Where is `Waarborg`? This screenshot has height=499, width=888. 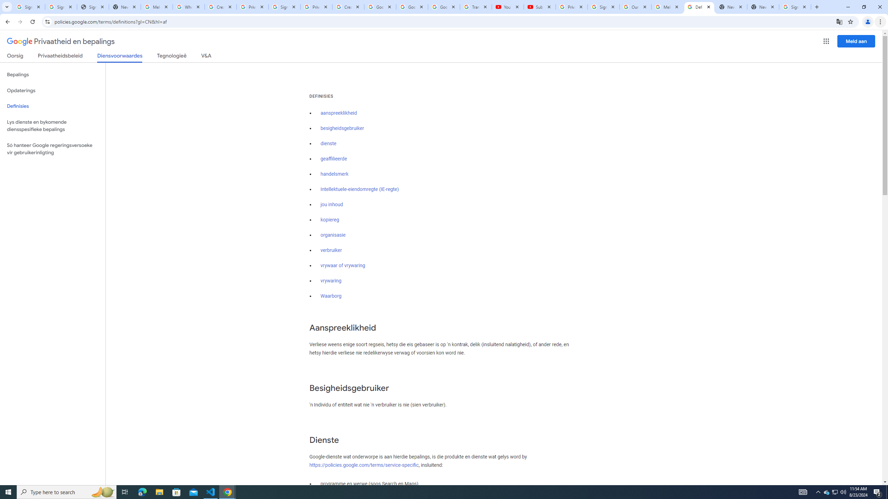
Waarborg is located at coordinates (331, 296).